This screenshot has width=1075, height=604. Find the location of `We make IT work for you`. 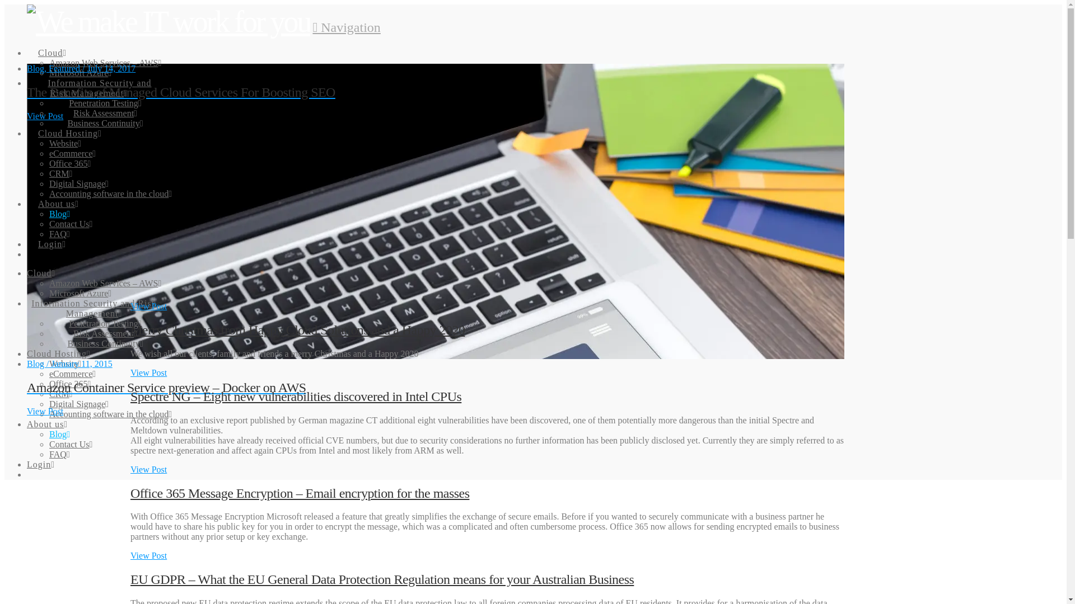

We make IT work for you is located at coordinates (169, 21).